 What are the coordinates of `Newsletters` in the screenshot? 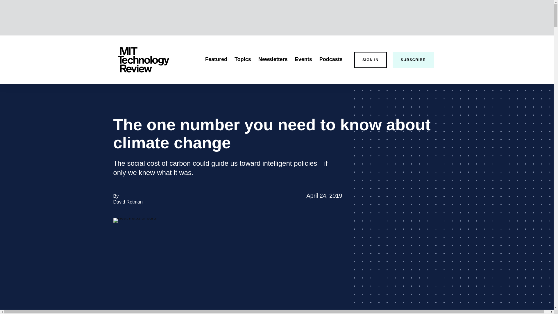 It's located at (273, 59).